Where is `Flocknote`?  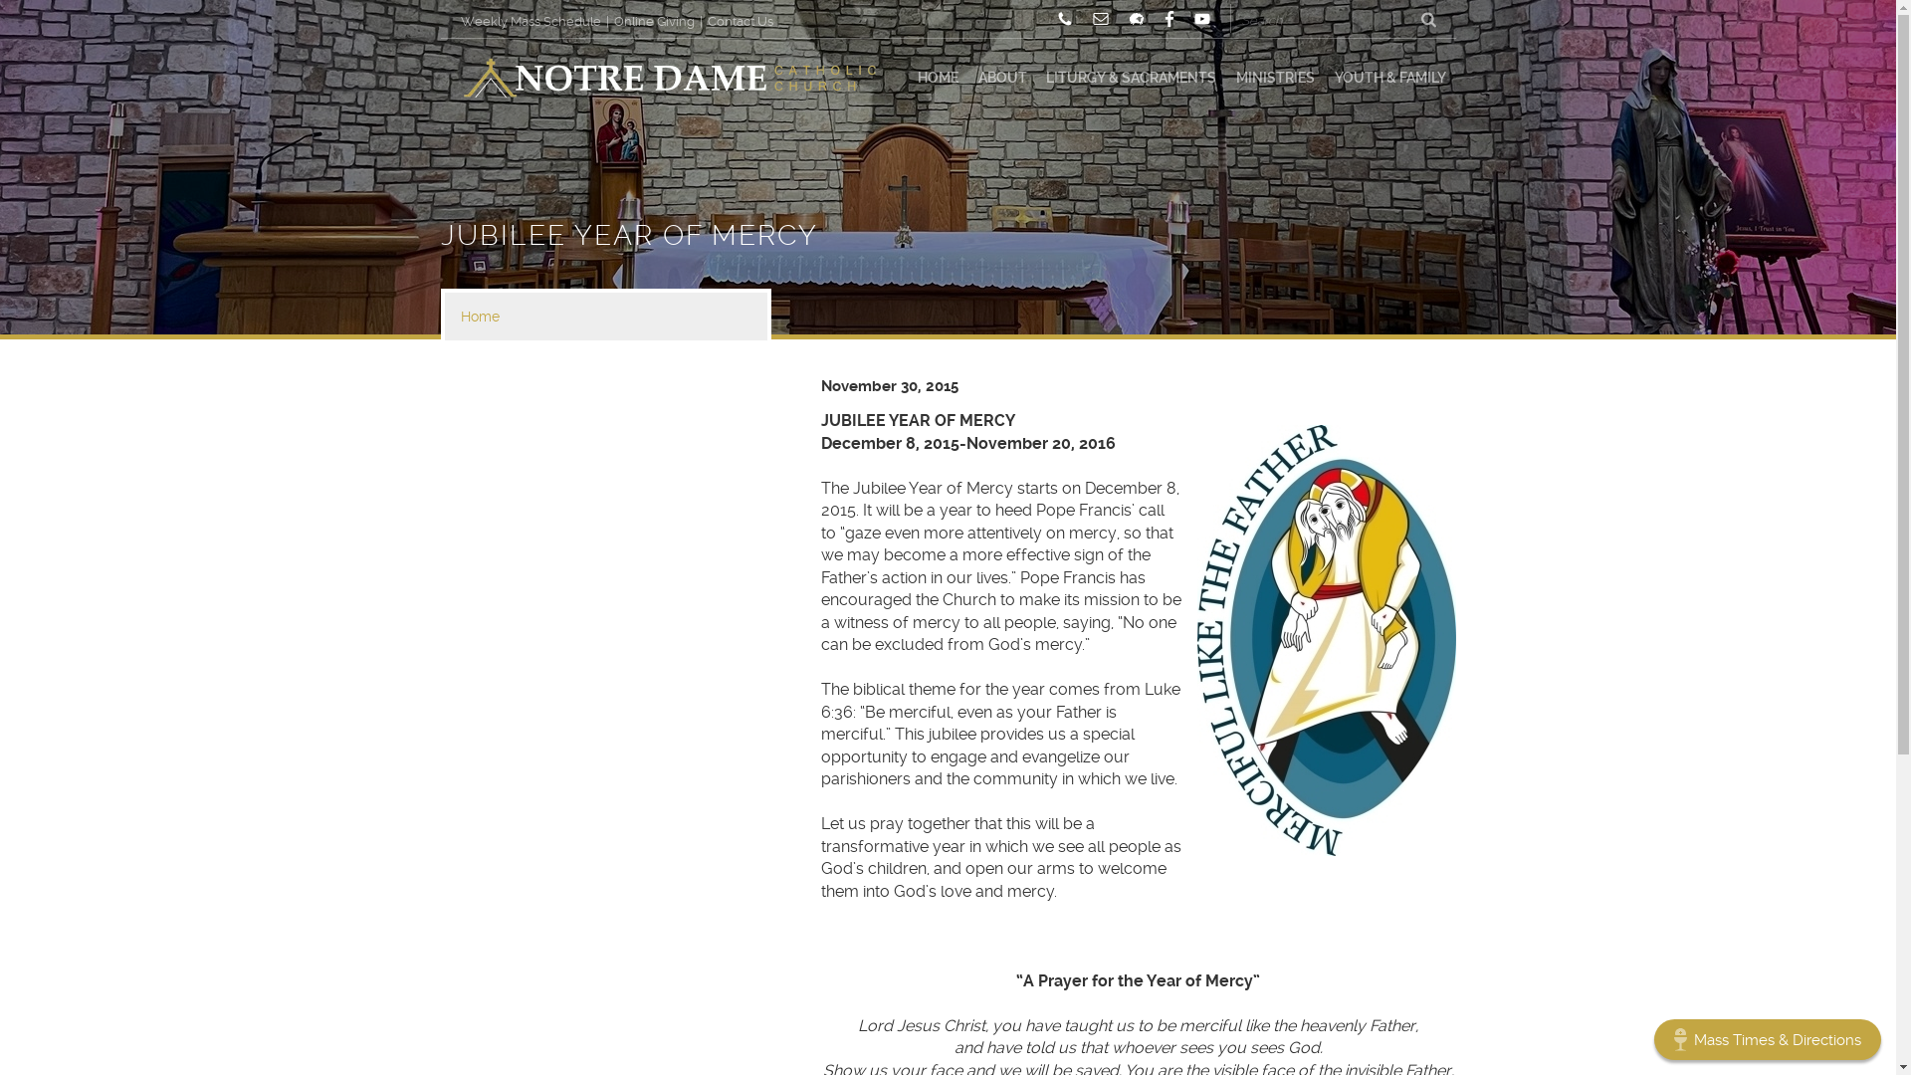
Flocknote is located at coordinates (1137, 19).